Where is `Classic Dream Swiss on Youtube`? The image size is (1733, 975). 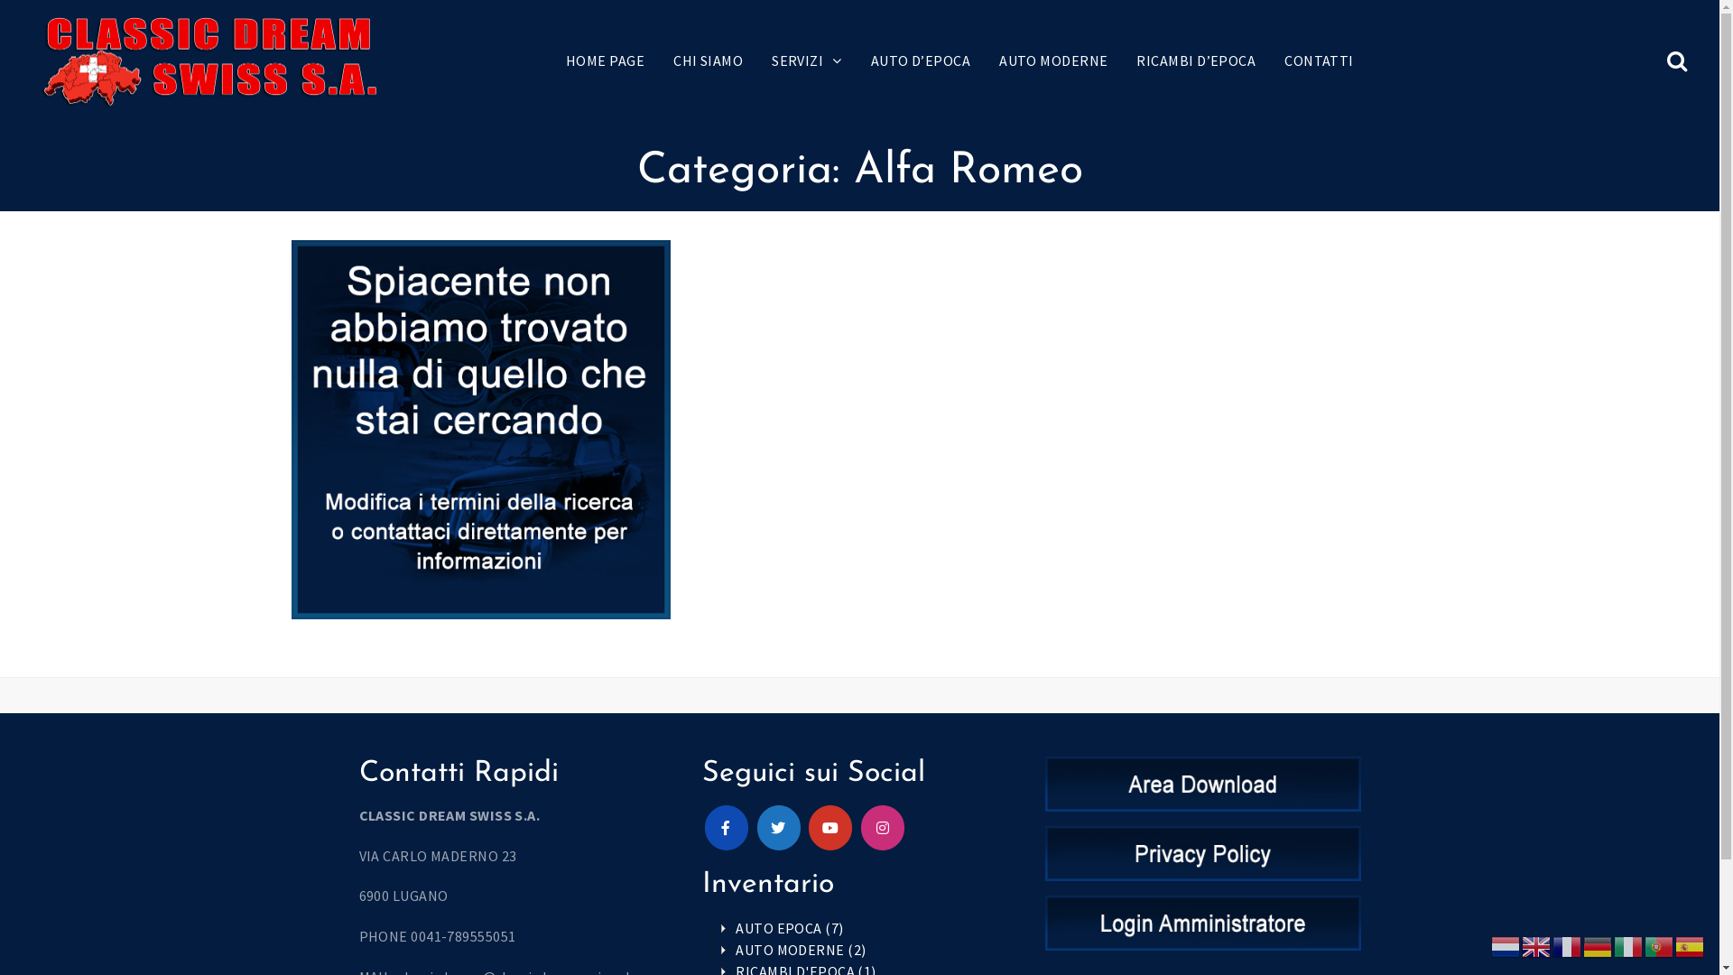
Classic Dream Swiss on Youtube is located at coordinates (830, 828).